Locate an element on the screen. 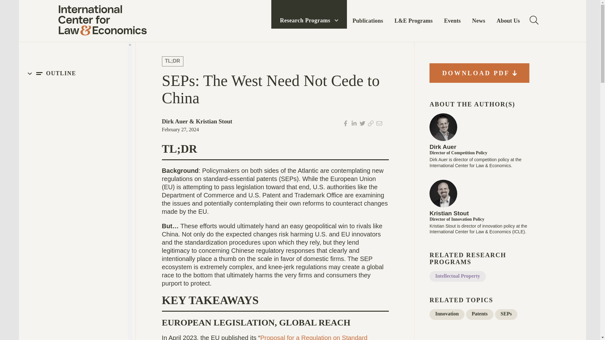 The image size is (605, 340). Dirk Auer is located at coordinates (175, 121).